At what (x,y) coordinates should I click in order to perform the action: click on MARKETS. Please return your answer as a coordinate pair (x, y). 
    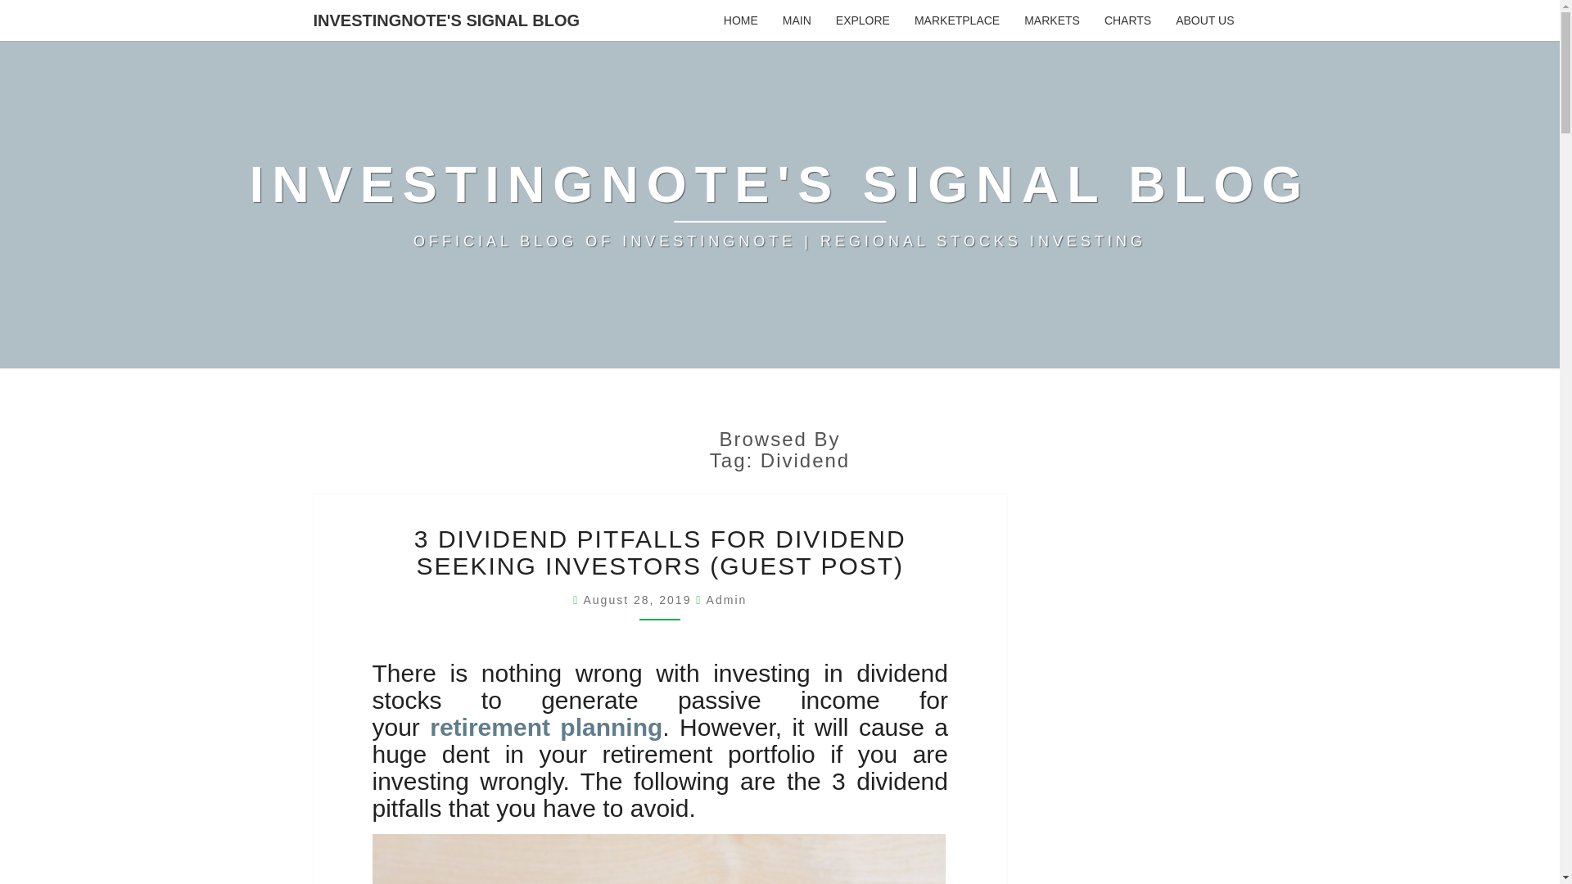
    Looking at the image, I should click on (1052, 20).